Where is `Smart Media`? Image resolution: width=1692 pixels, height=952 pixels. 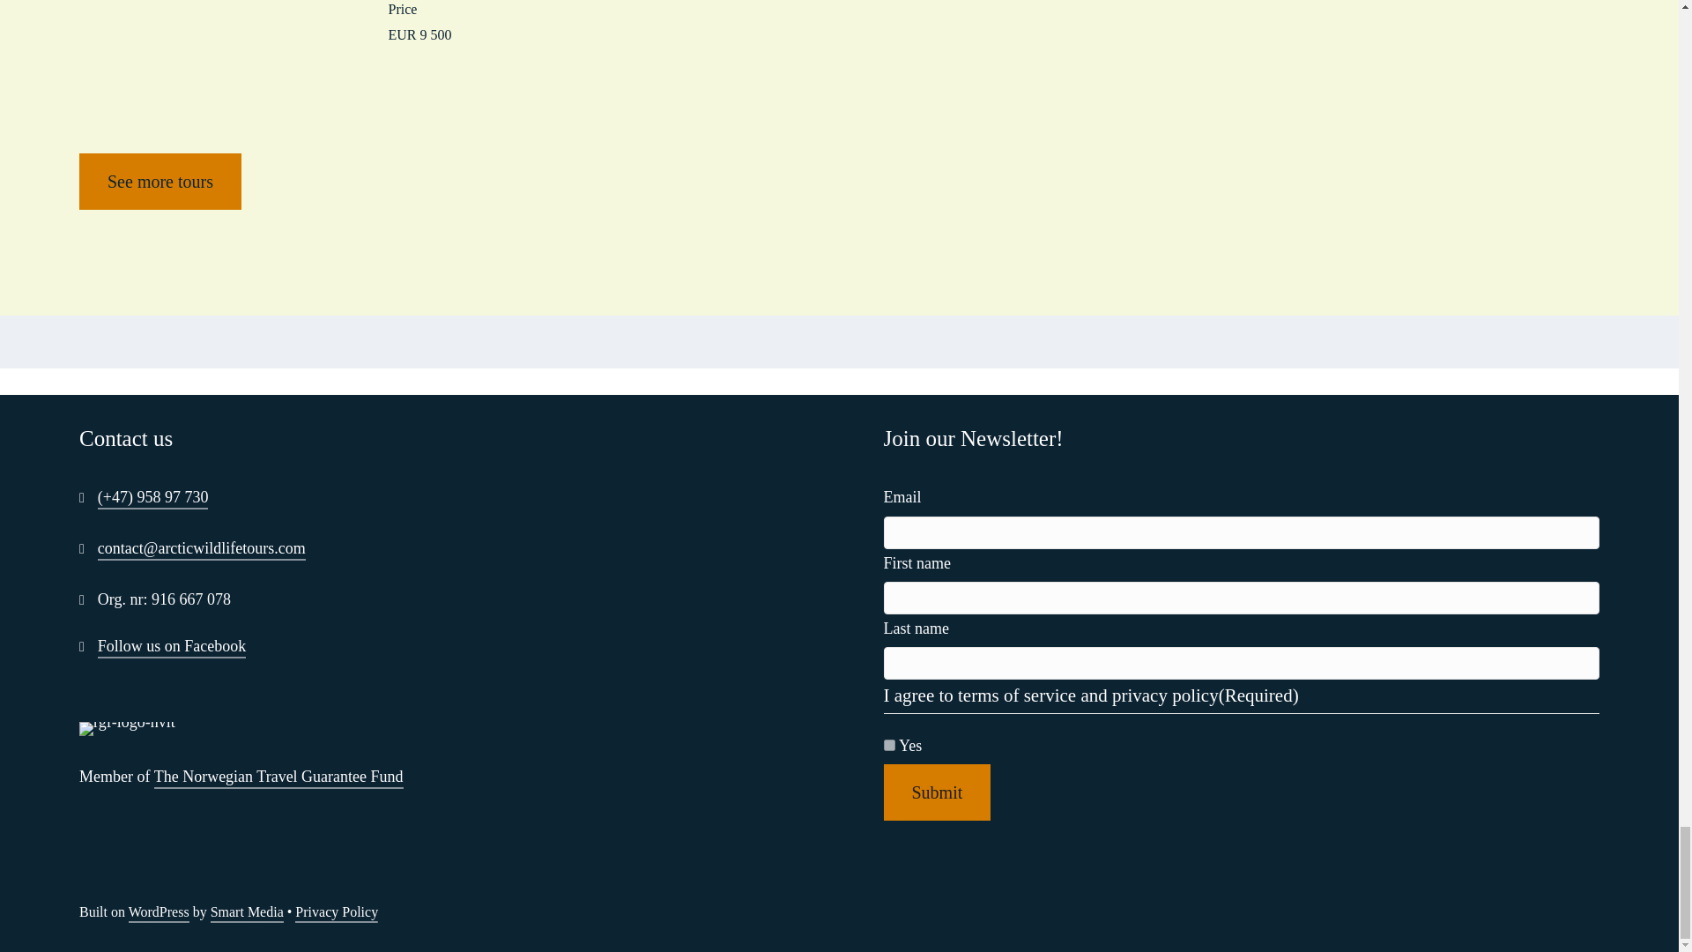 Smart Media is located at coordinates (247, 913).